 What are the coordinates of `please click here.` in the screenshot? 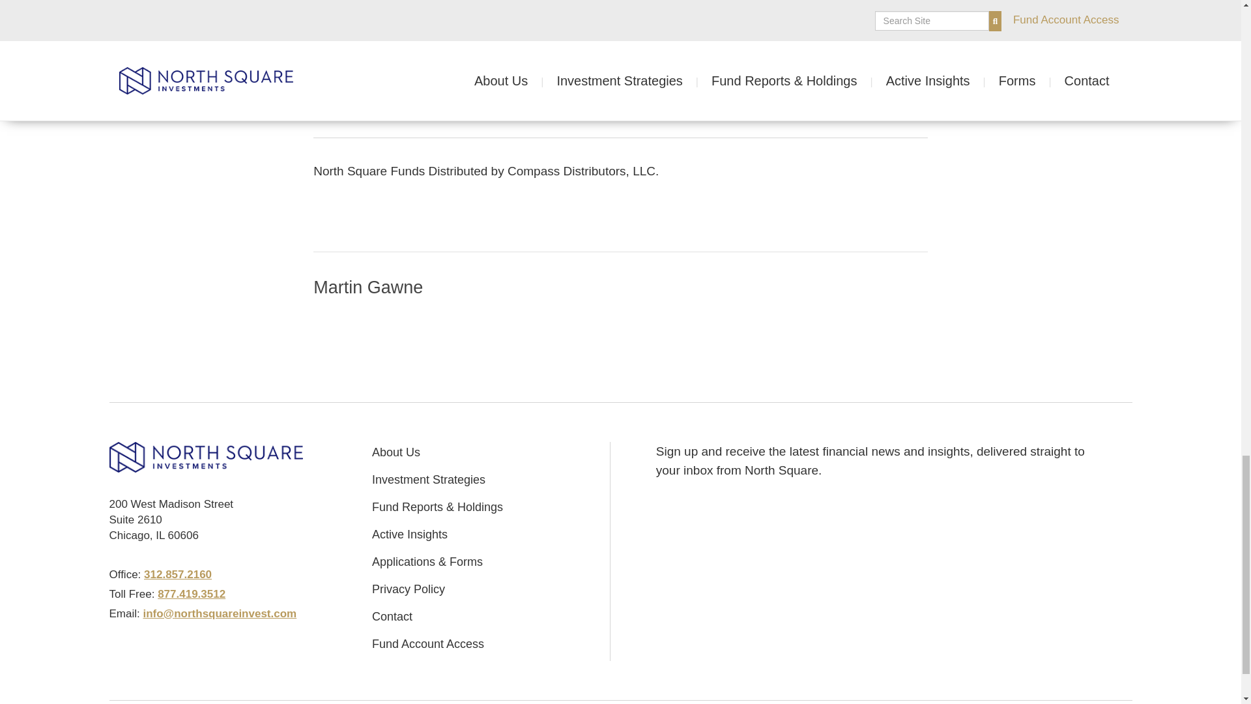 It's located at (706, 37).